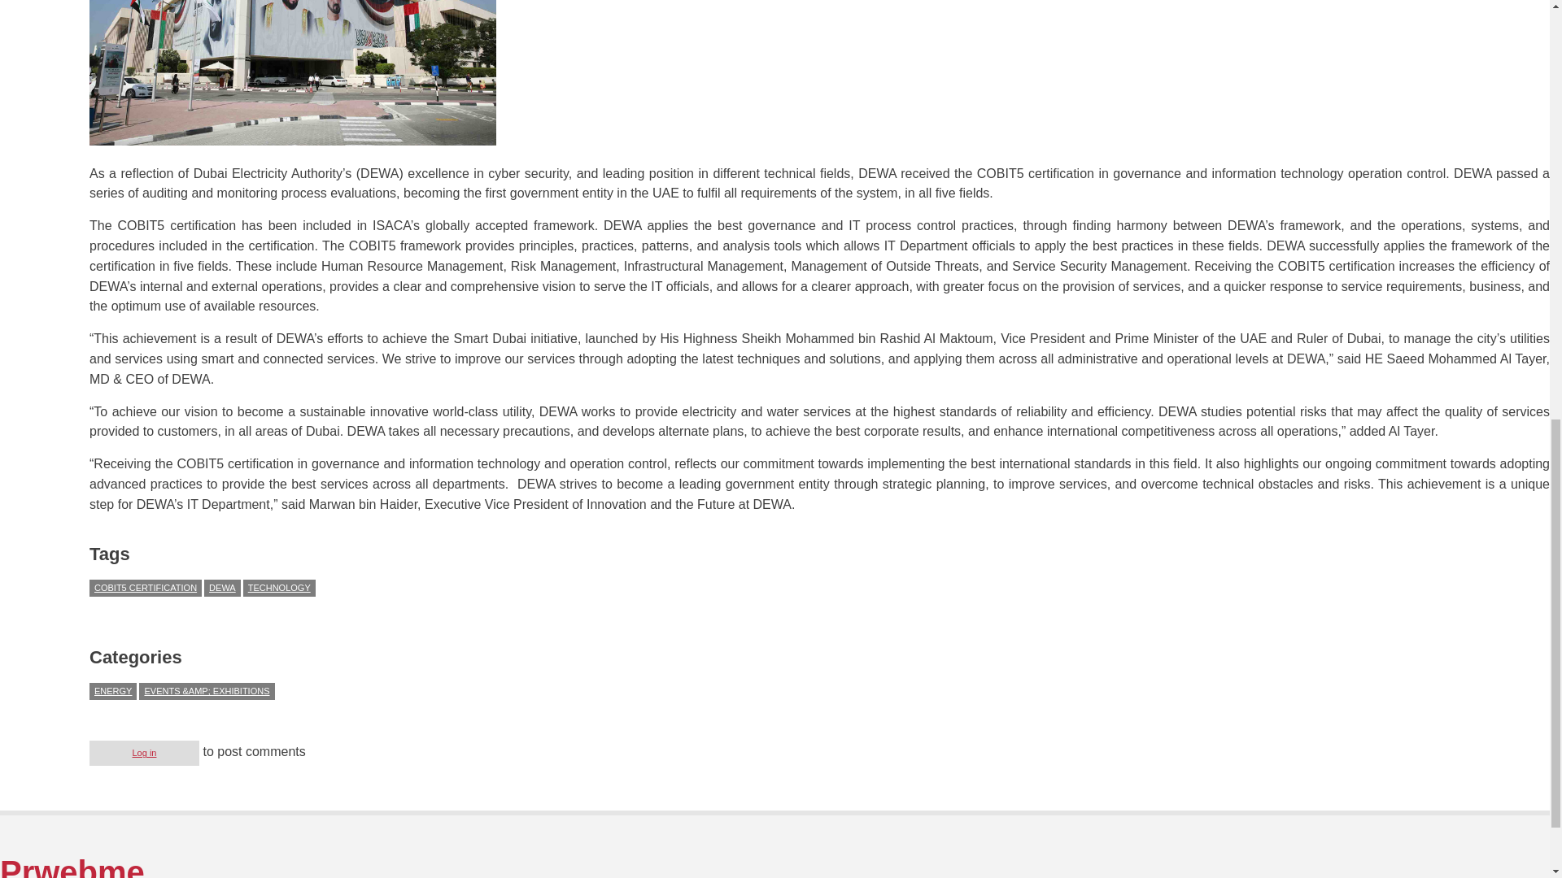  I want to click on COBIT5 CERTIFICATION, so click(145, 588).